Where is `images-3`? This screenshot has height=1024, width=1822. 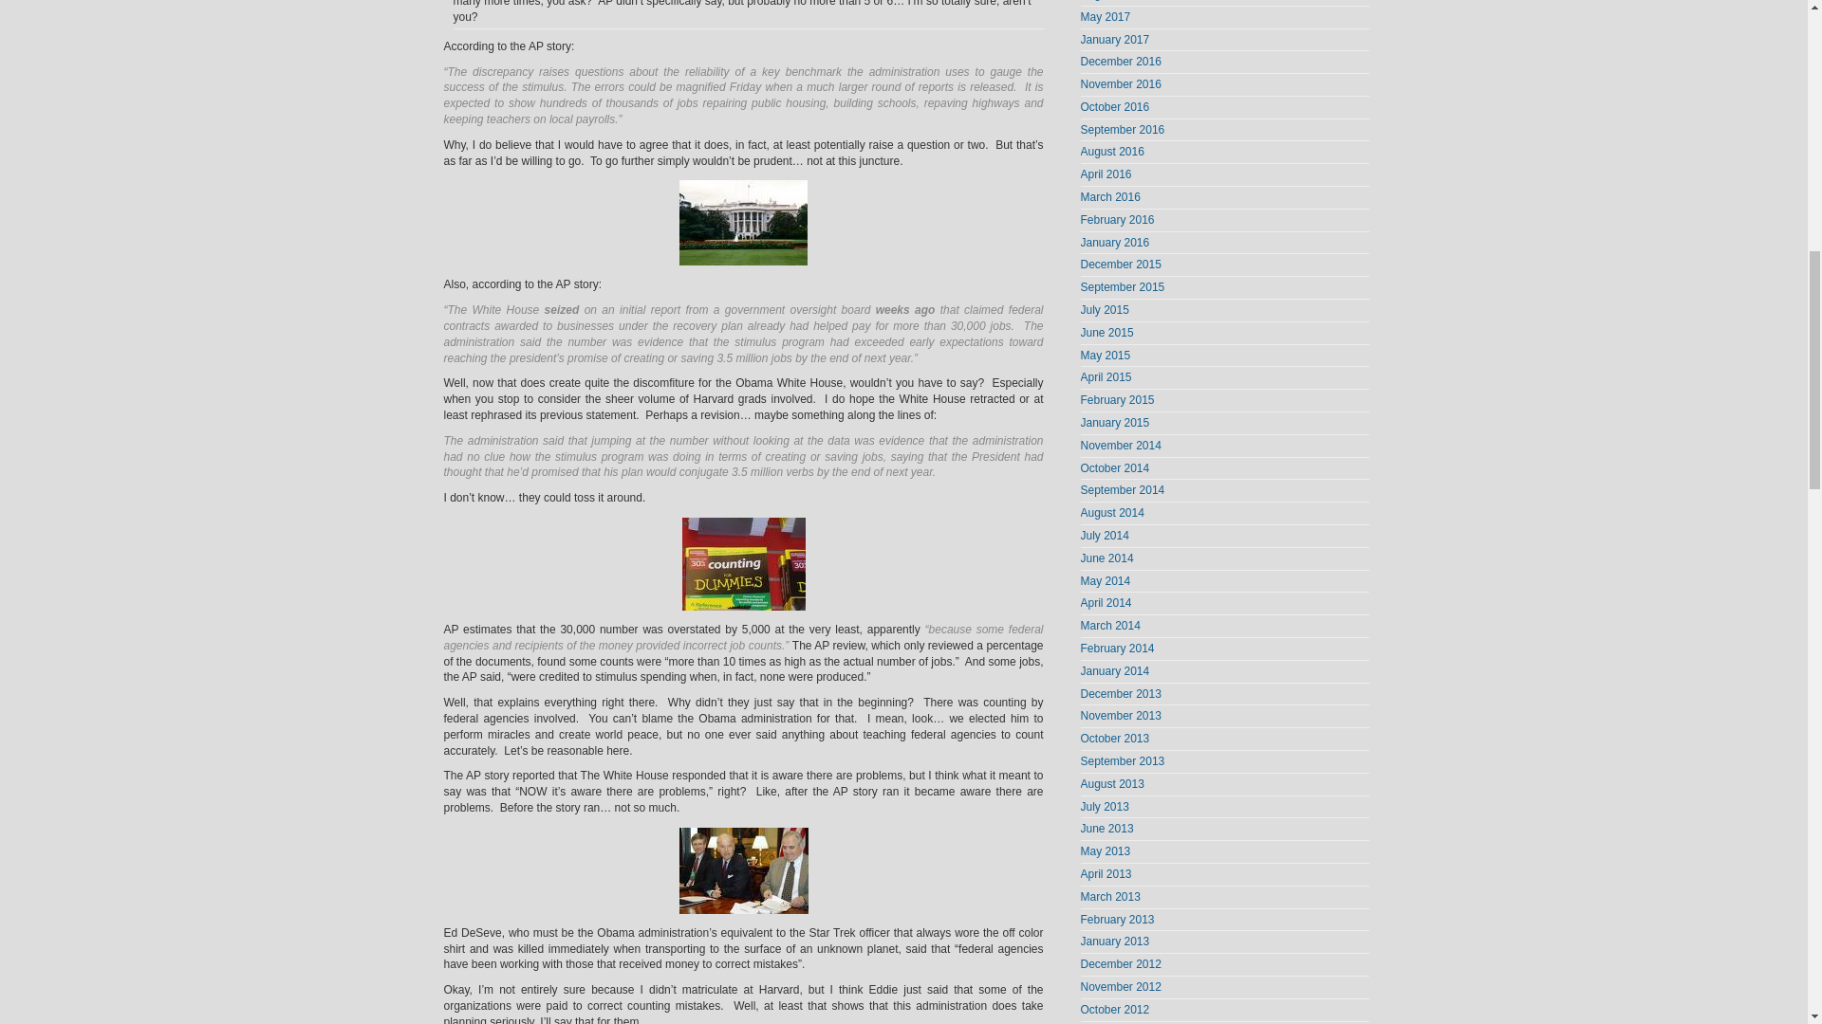
images-3 is located at coordinates (744, 870).